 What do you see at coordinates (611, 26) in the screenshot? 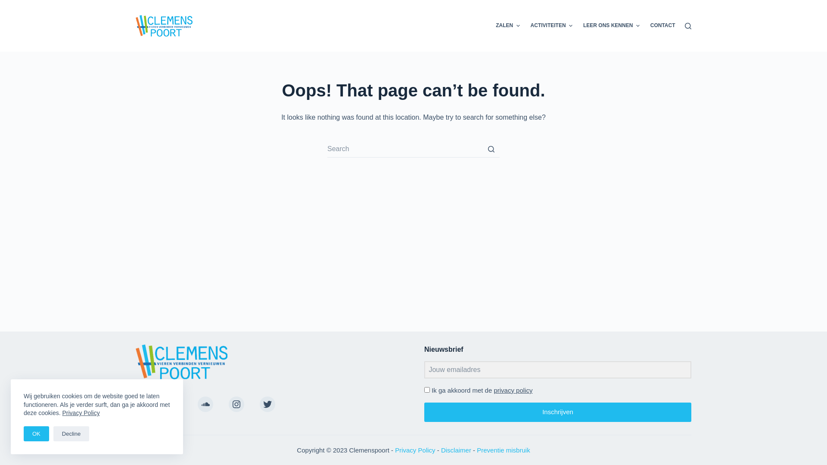
I see `LEER ONS KENNEN` at bounding box center [611, 26].